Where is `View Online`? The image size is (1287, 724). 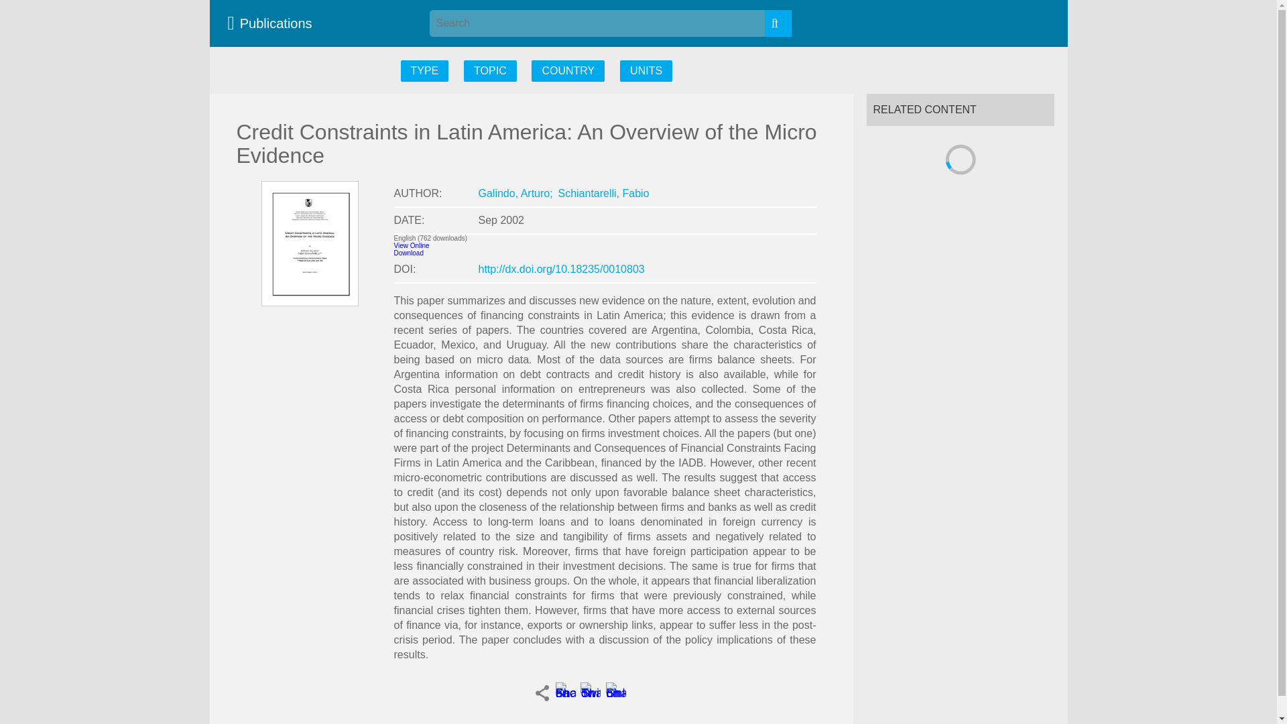
View Online is located at coordinates (412, 245).